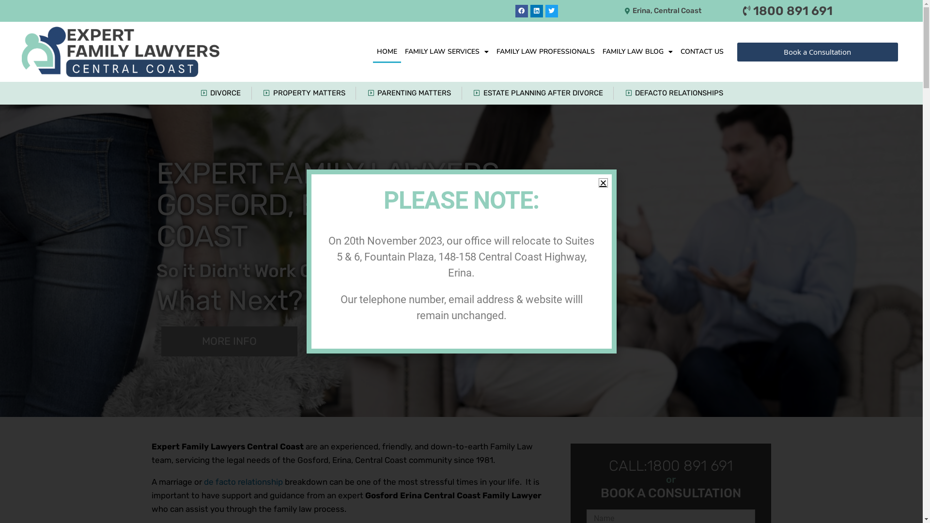 This screenshot has width=930, height=523. Describe the element at coordinates (409, 93) in the screenshot. I see `PARENTING MATTERS` at that location.